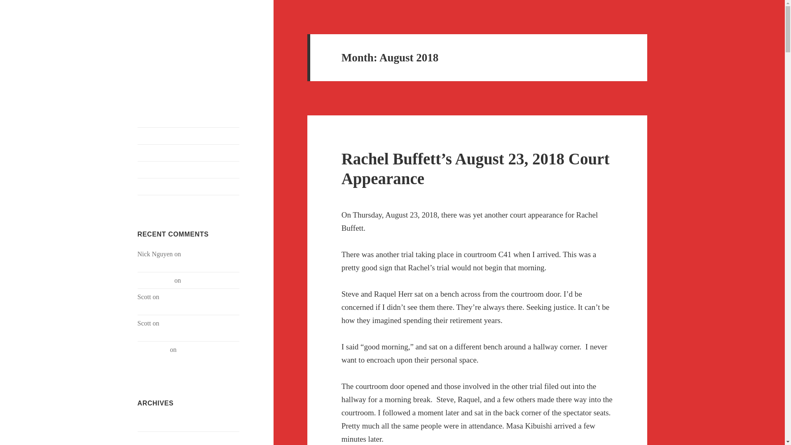  Describe the element at coordinates (183, 354) in the screenshot. I see `Updates and Some Answers to Questions` at that location.